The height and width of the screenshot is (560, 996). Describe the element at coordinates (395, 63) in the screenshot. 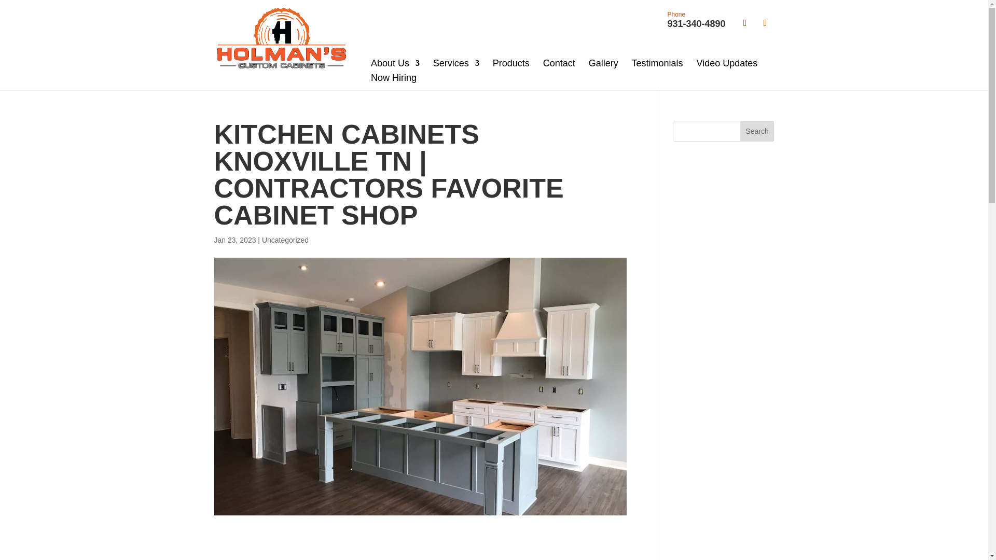

I see `Contact` at that location.